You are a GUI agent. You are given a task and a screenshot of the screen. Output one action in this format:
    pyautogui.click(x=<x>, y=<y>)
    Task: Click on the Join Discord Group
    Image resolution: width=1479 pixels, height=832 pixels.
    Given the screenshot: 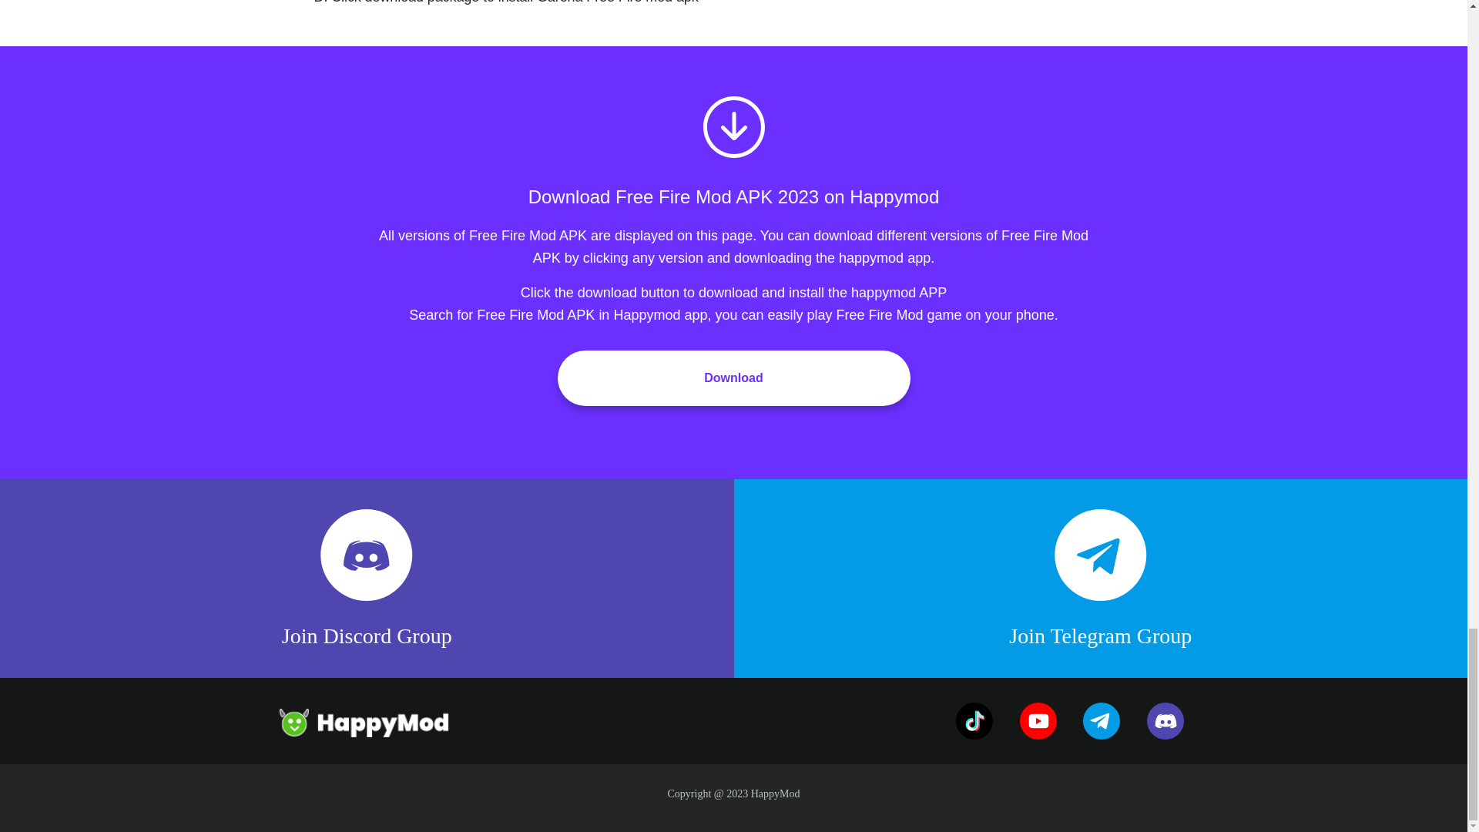 What is the action you would take?
    pyautogui.click(x=367, y=578)
    